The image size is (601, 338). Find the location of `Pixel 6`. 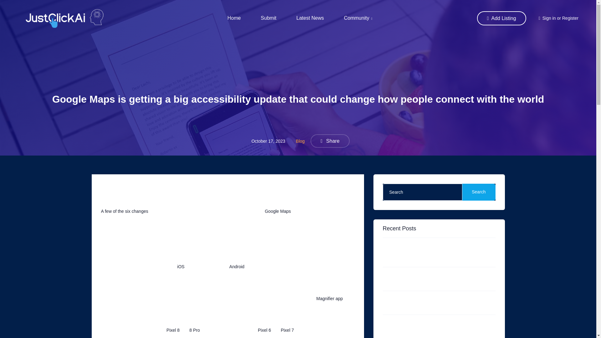

Pixel 6 is located at coordinates (264, 330).